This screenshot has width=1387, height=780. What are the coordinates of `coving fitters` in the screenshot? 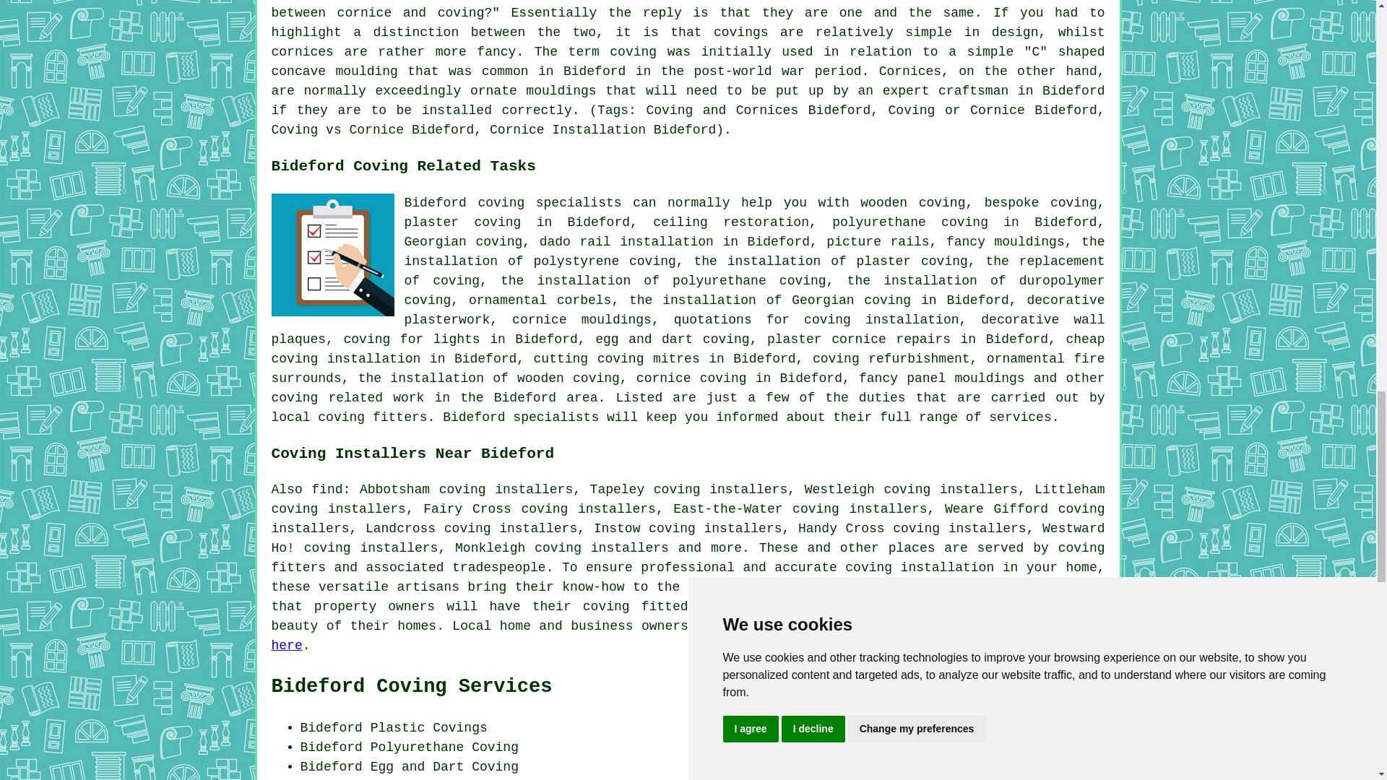 It's located at (688, 558).